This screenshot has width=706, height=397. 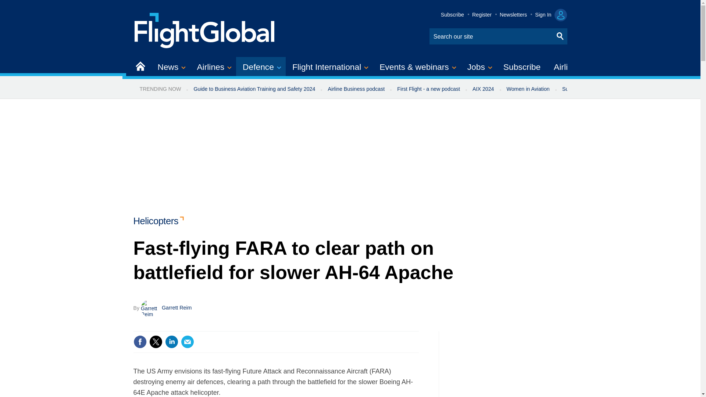 What do you see at coordinates (428, 89) in the screenshot?
I see `First Flight - a new podcast` at bounding box center [428, 89].